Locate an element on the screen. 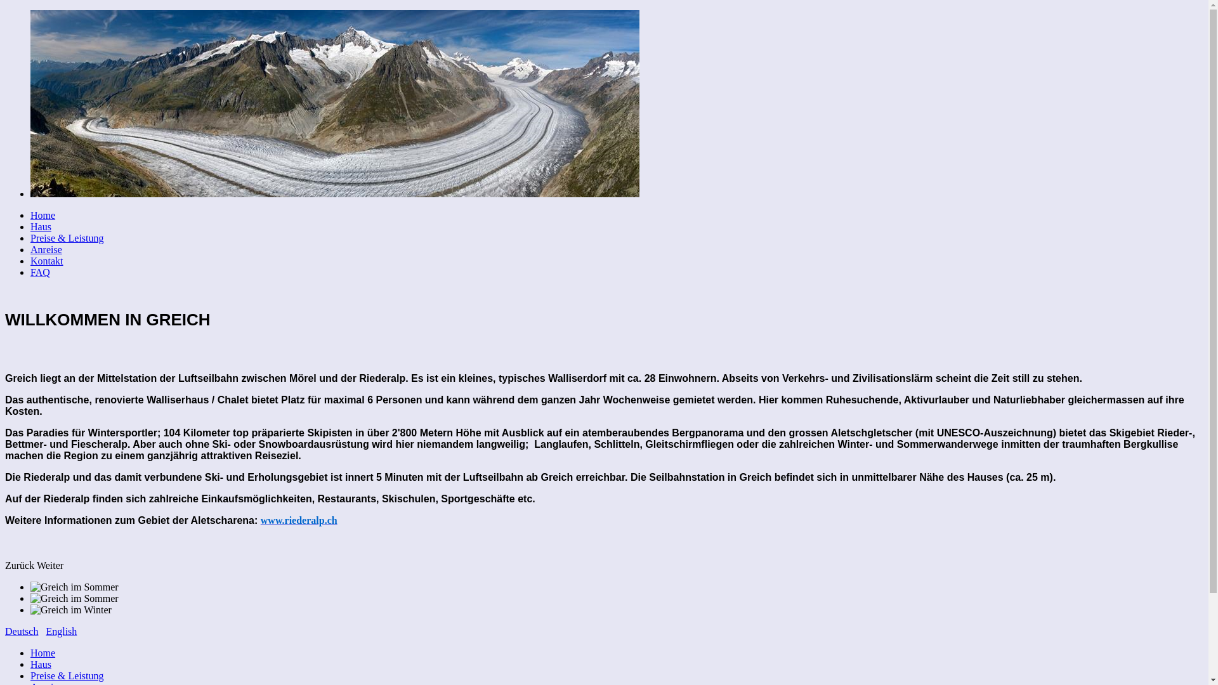  www.riederalp.ch is located at coordinates (299, 520).